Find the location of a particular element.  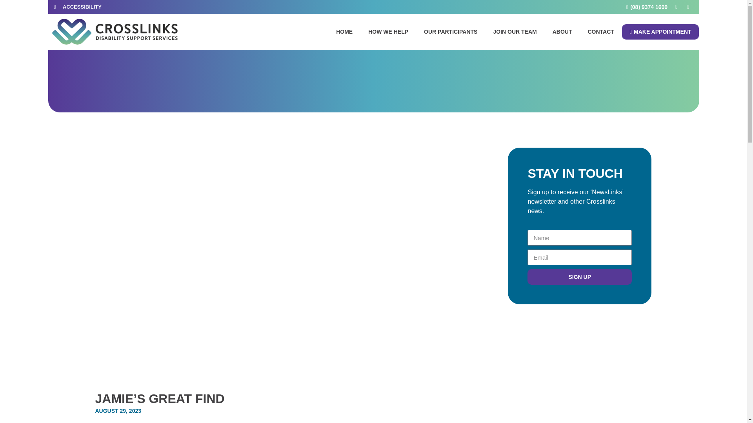

ABOUT is located at coordinates (562, 31).